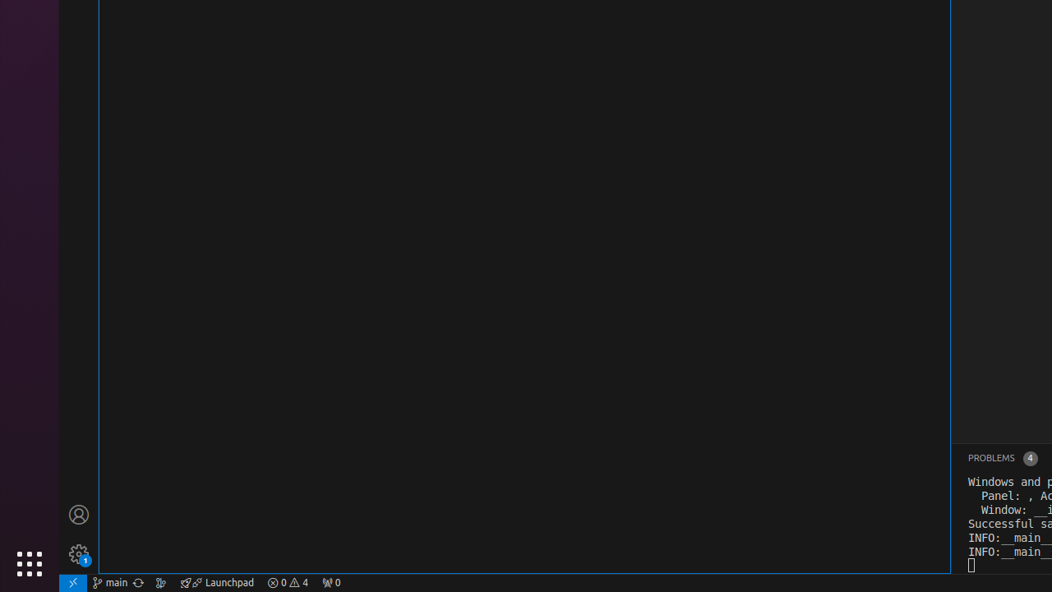 This screenshot has width=1052, height=592. Describe the element at coordinates (331, 583) in the screenshot. I see `No Ports Forwarded` at that location.